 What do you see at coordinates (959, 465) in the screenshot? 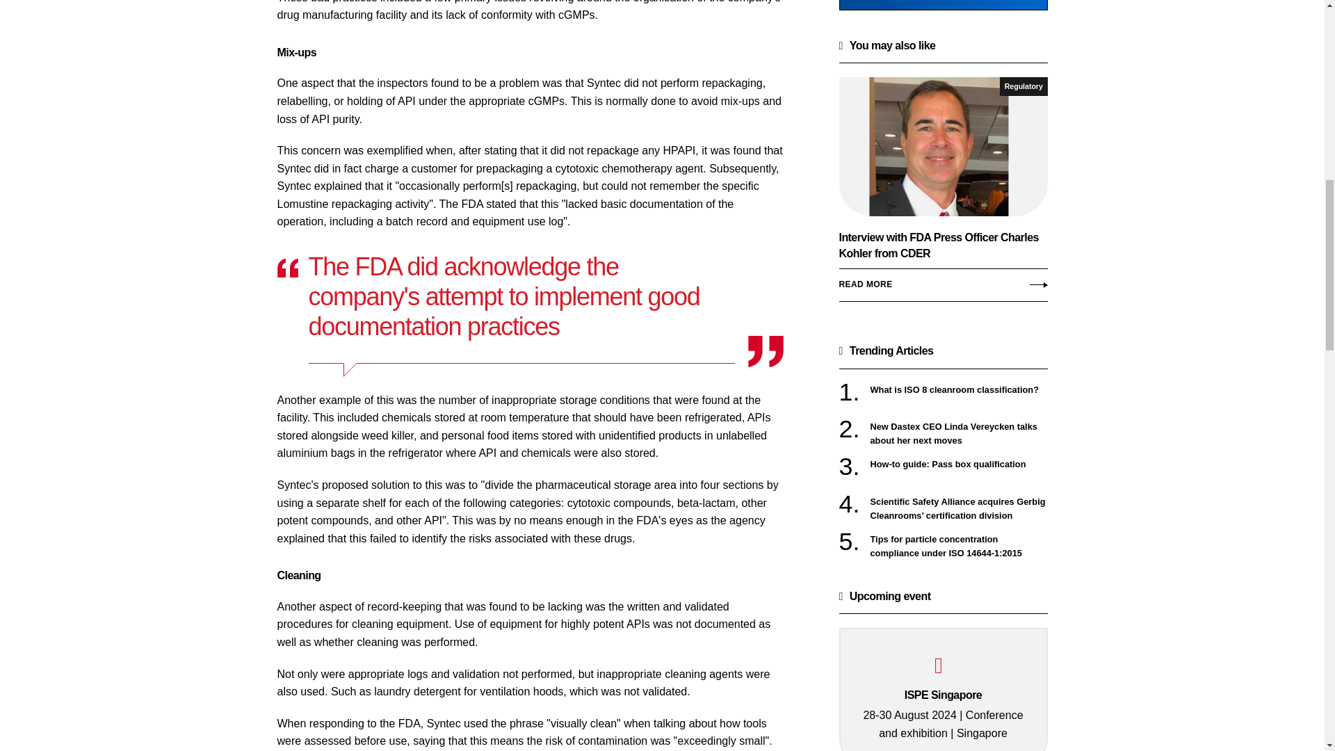
I see `How-to guide: Pass box qualification` at bounding box center [959, 465].